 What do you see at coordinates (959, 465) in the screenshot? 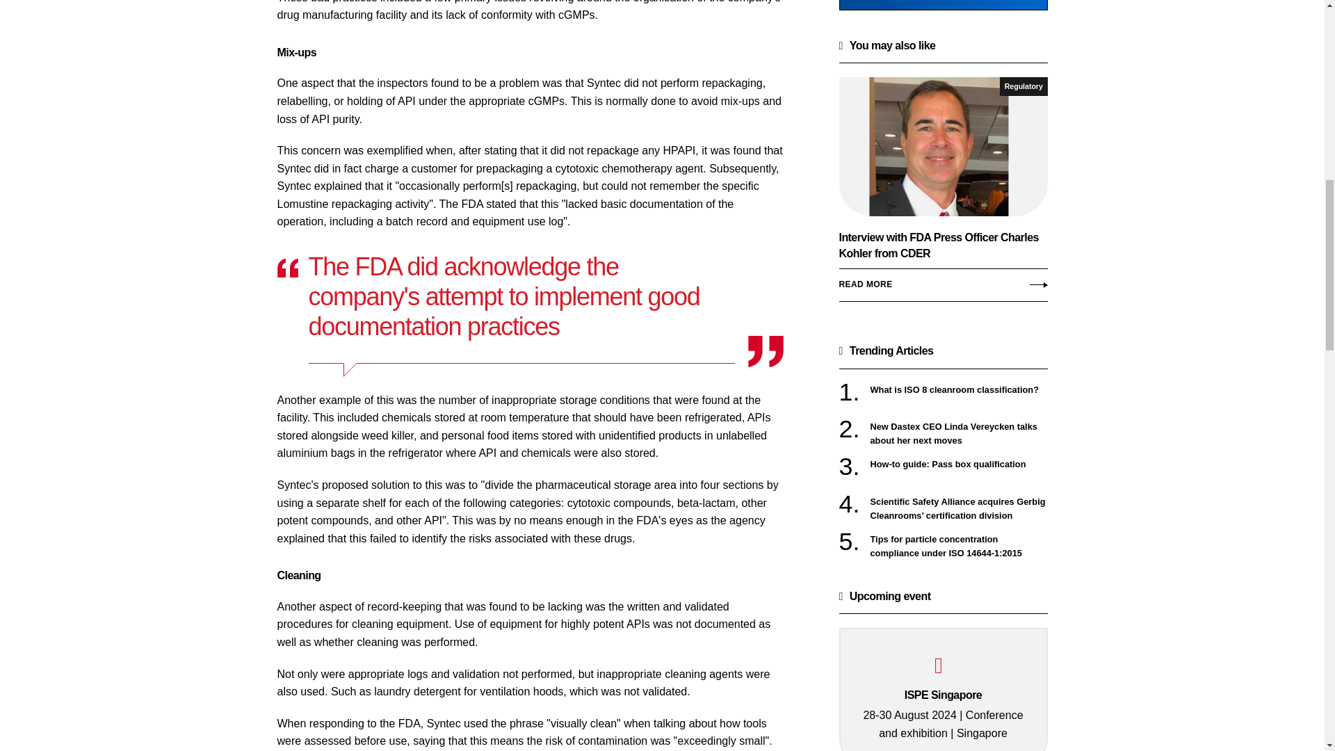
I see `How-to guide: Pass box qualification` at bounding box center [959, 465].